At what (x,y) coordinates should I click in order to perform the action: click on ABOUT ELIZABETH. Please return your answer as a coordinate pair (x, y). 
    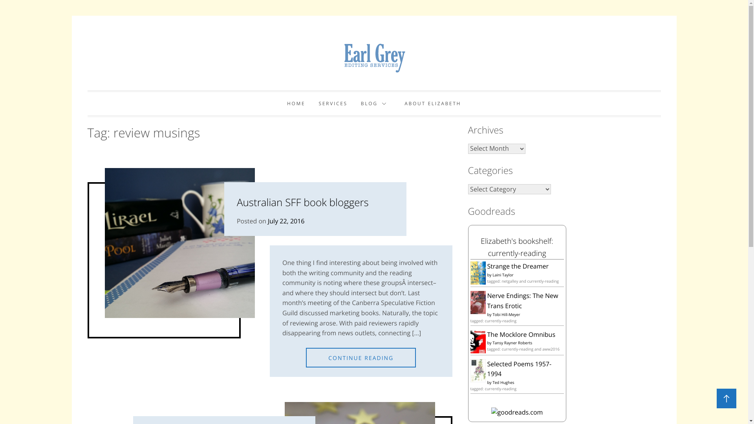
    Looking at the image, I should click on (433, 104).